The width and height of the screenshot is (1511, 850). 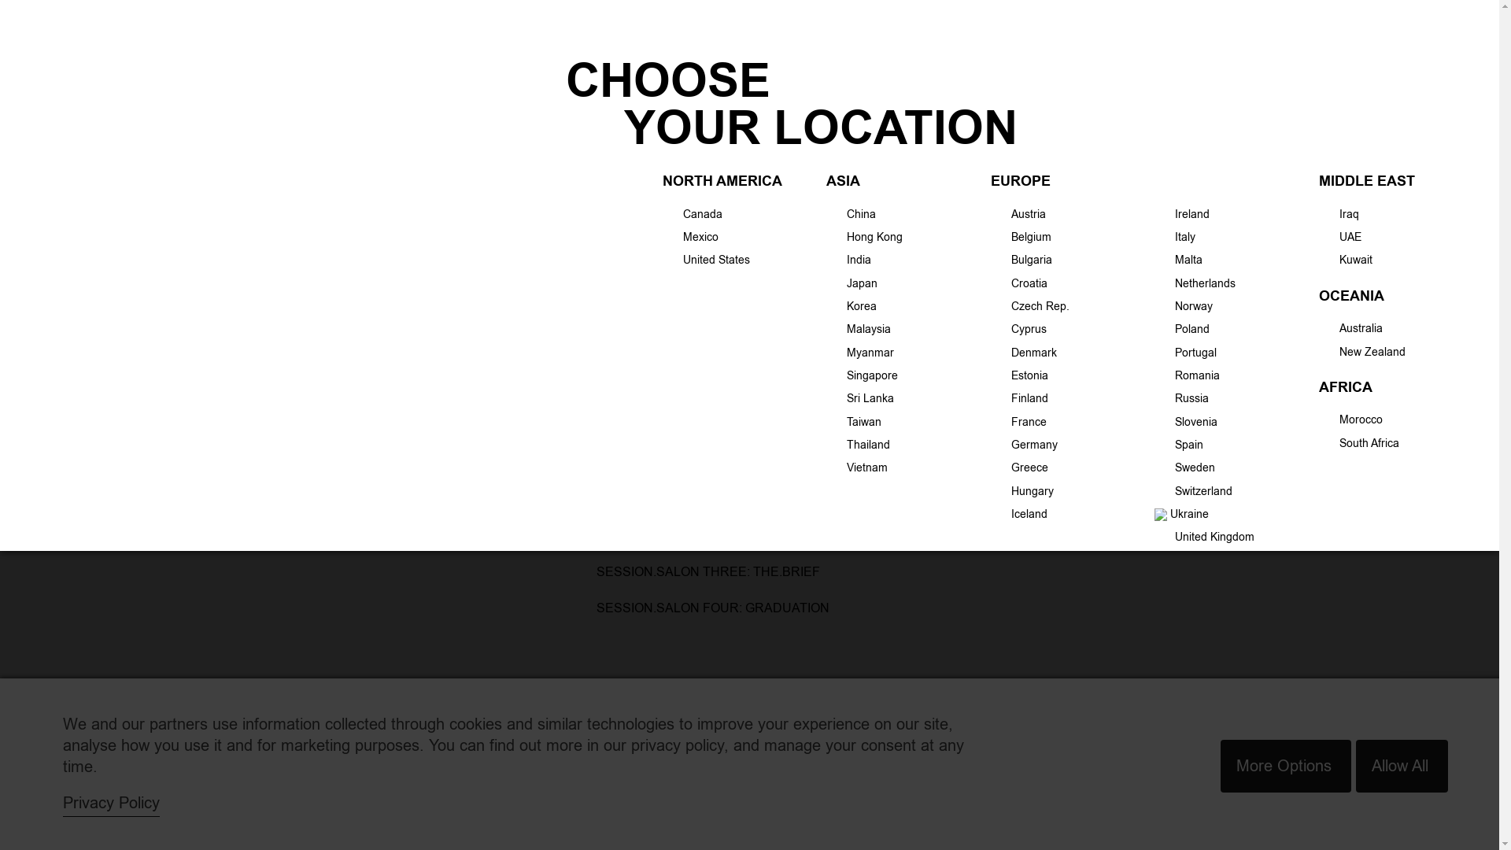 What do you see at coordinates (290, 222) in the screenshot?
I see `DIGITAL EDUCATION` at bounding box center [290, 222].